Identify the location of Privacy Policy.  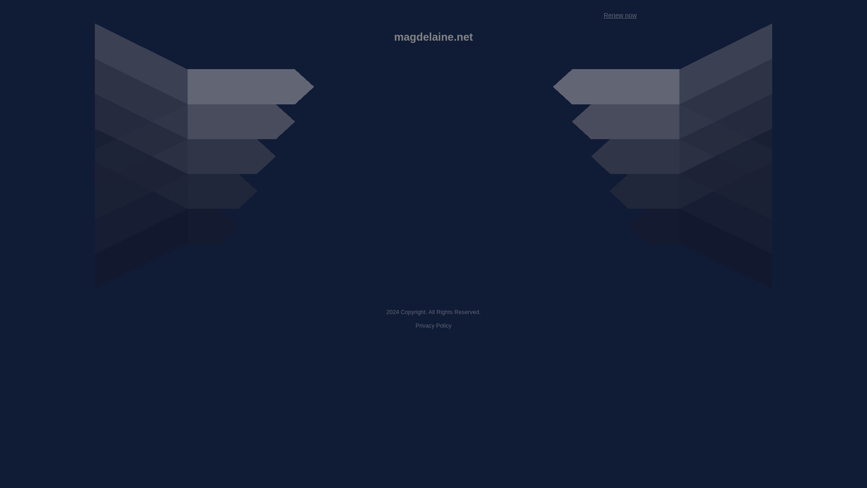
(433, 325).